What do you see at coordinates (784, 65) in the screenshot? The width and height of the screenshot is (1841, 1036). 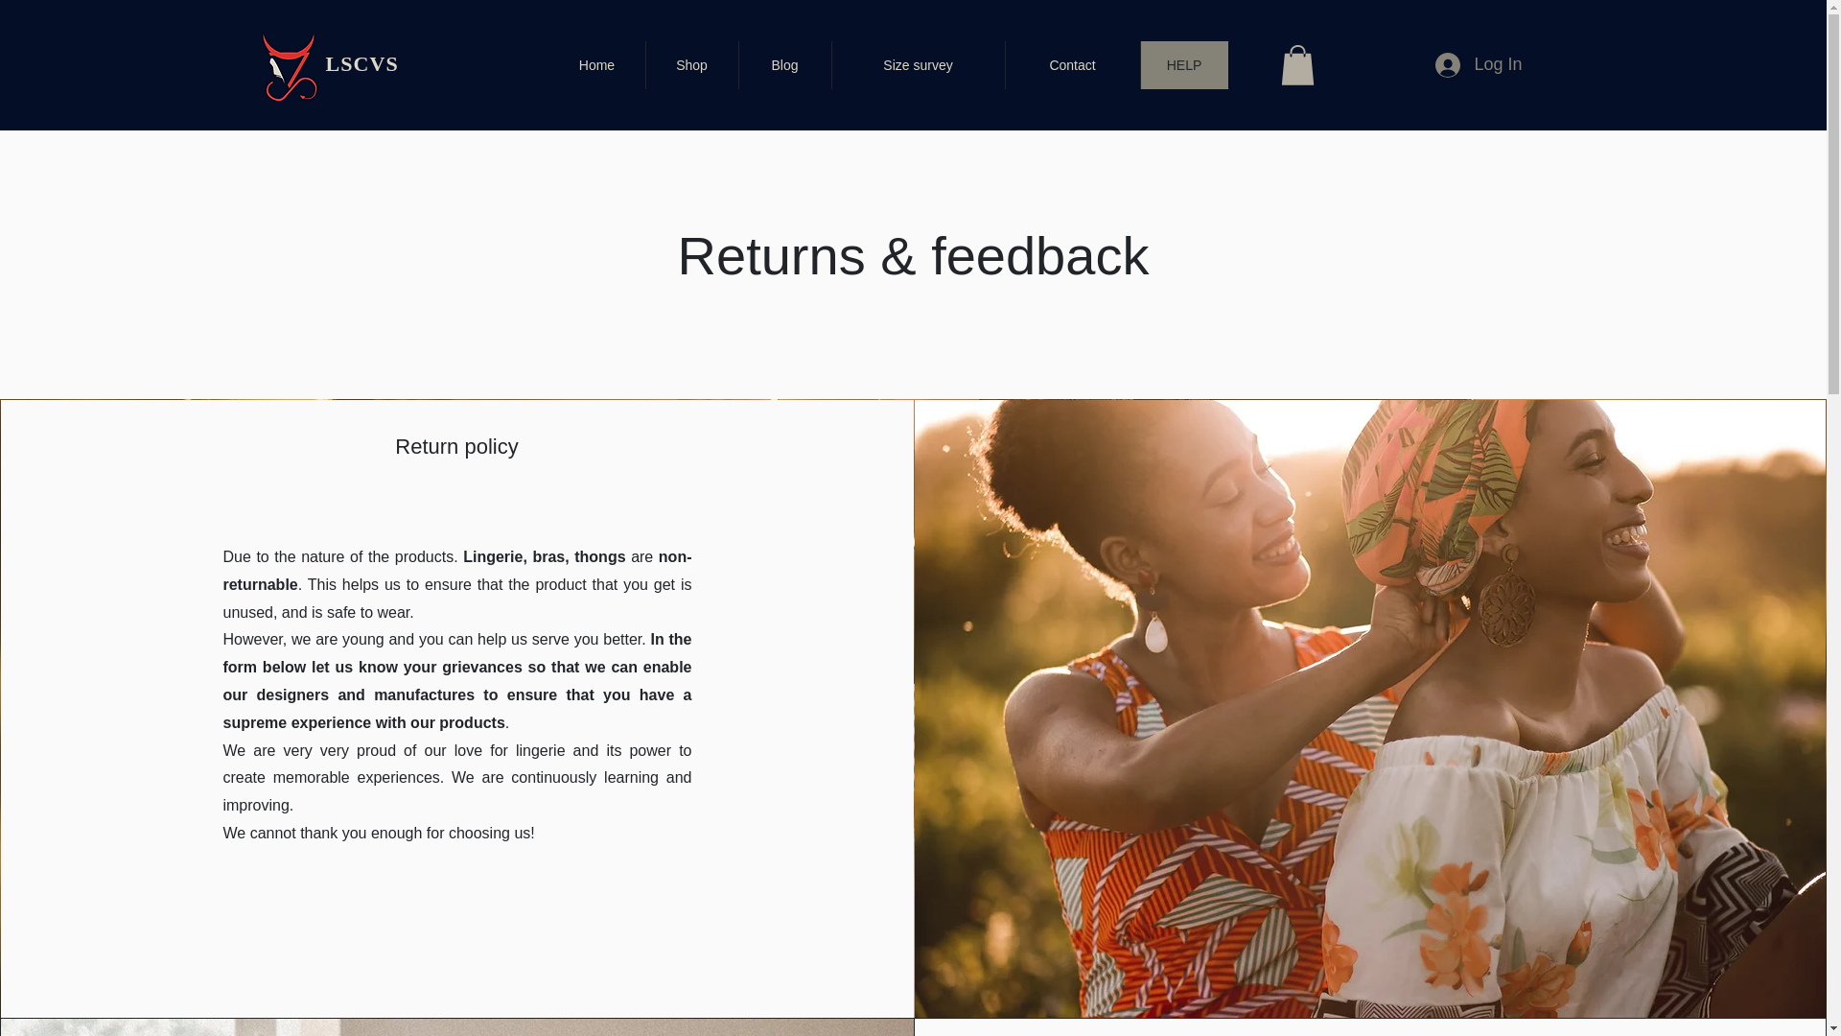 I see `Blog` at bounding box center [784, 65].